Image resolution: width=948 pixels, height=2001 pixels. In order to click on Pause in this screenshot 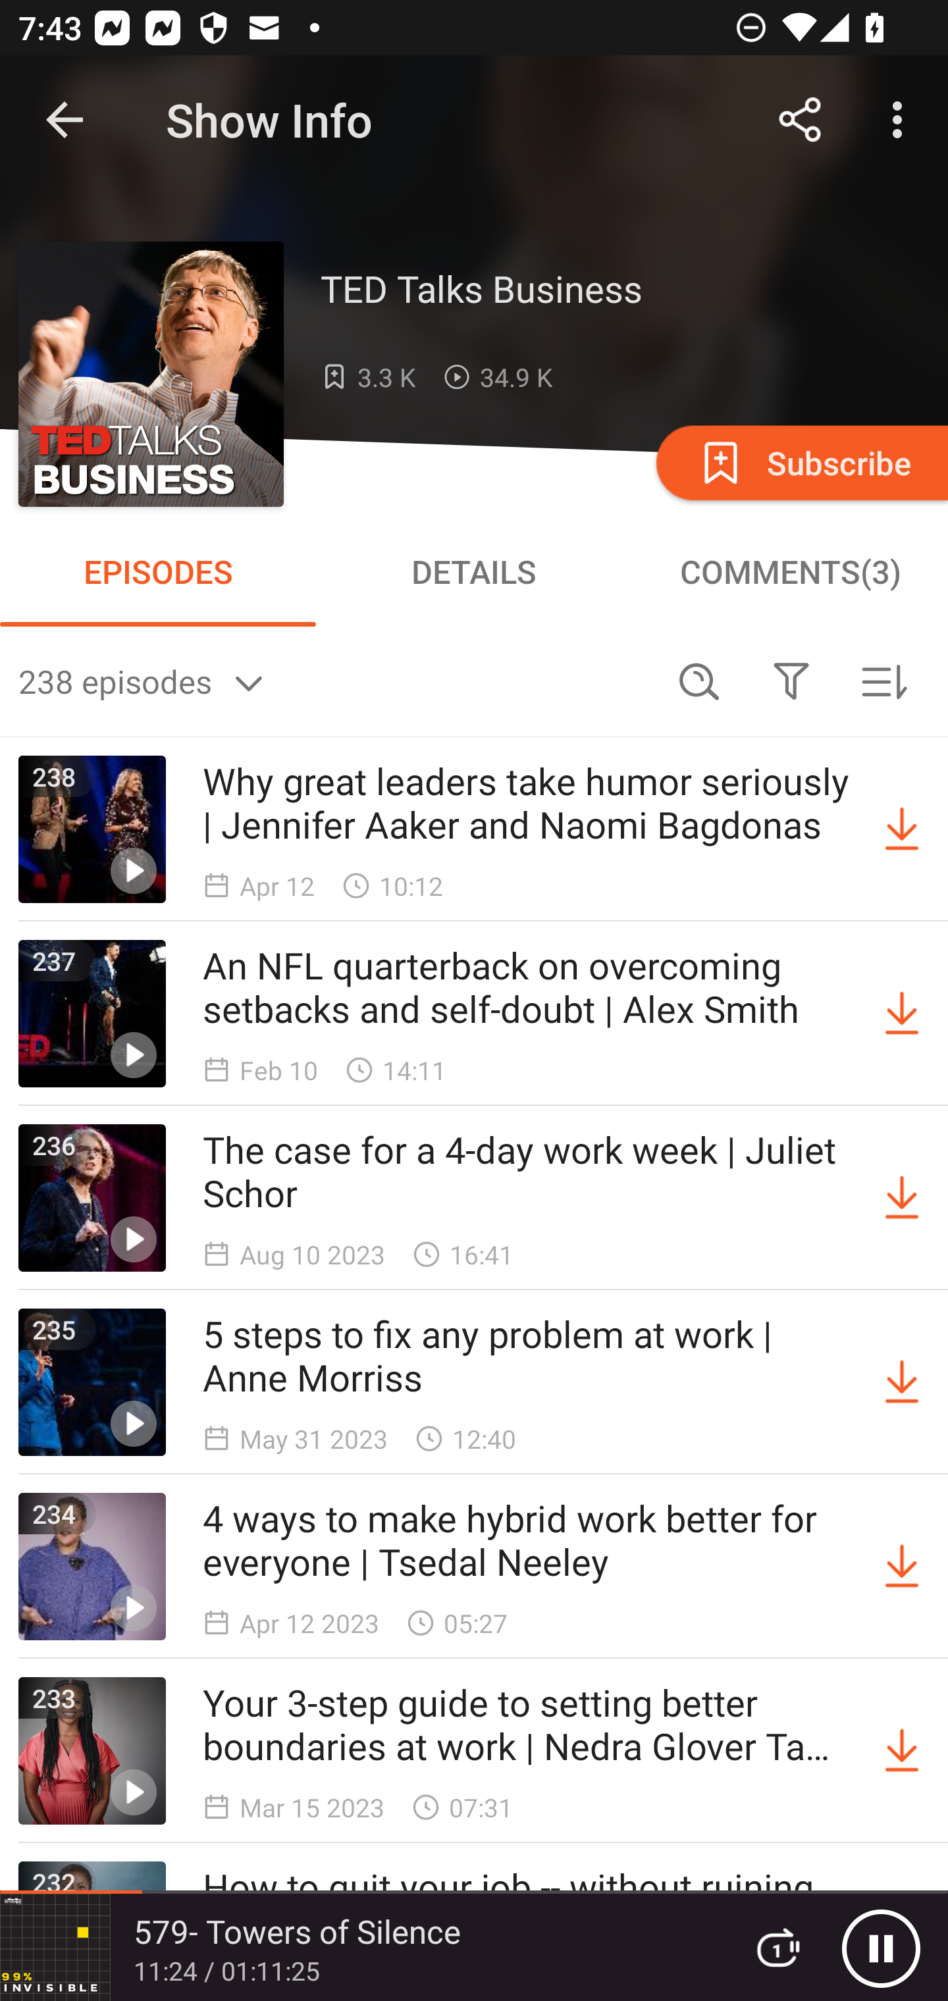, I will do `click(881, 1948)`.